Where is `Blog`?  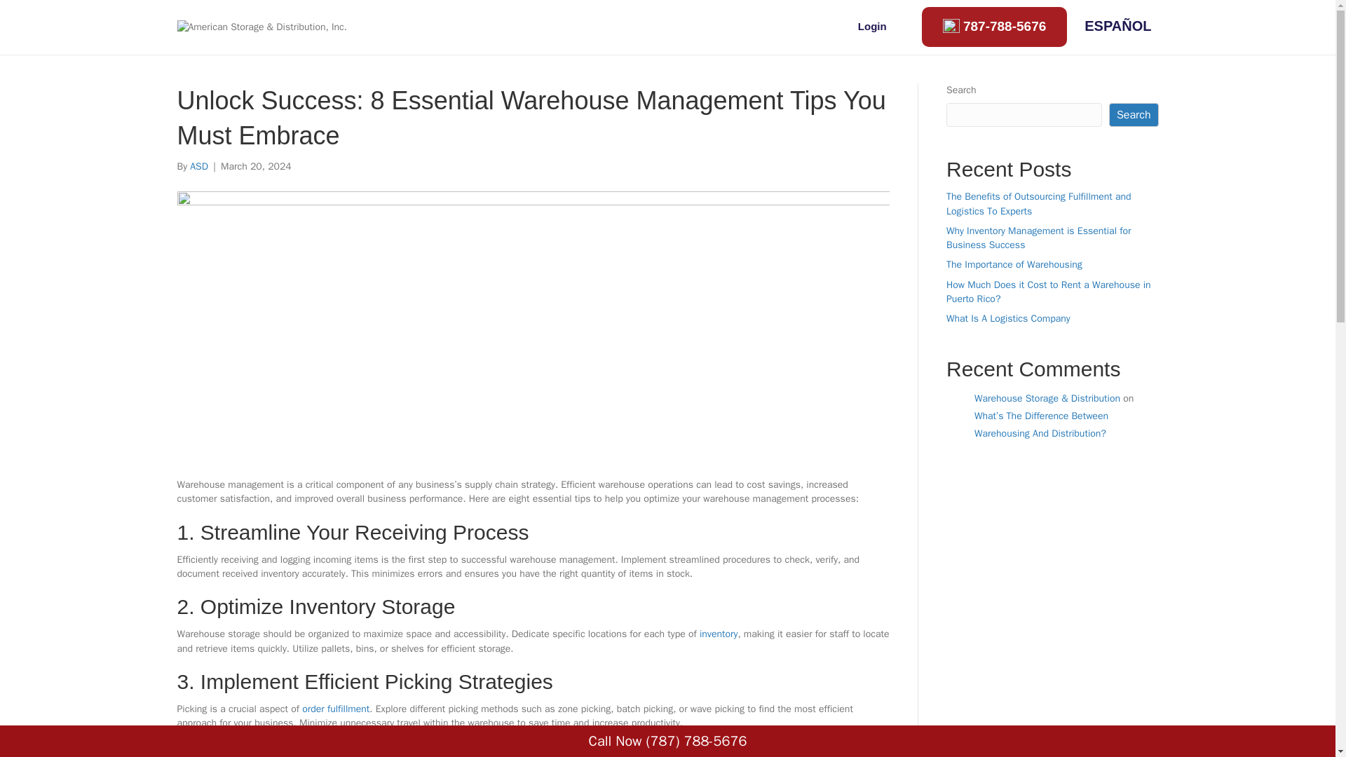 Blog is located at coordinates (736, 27).